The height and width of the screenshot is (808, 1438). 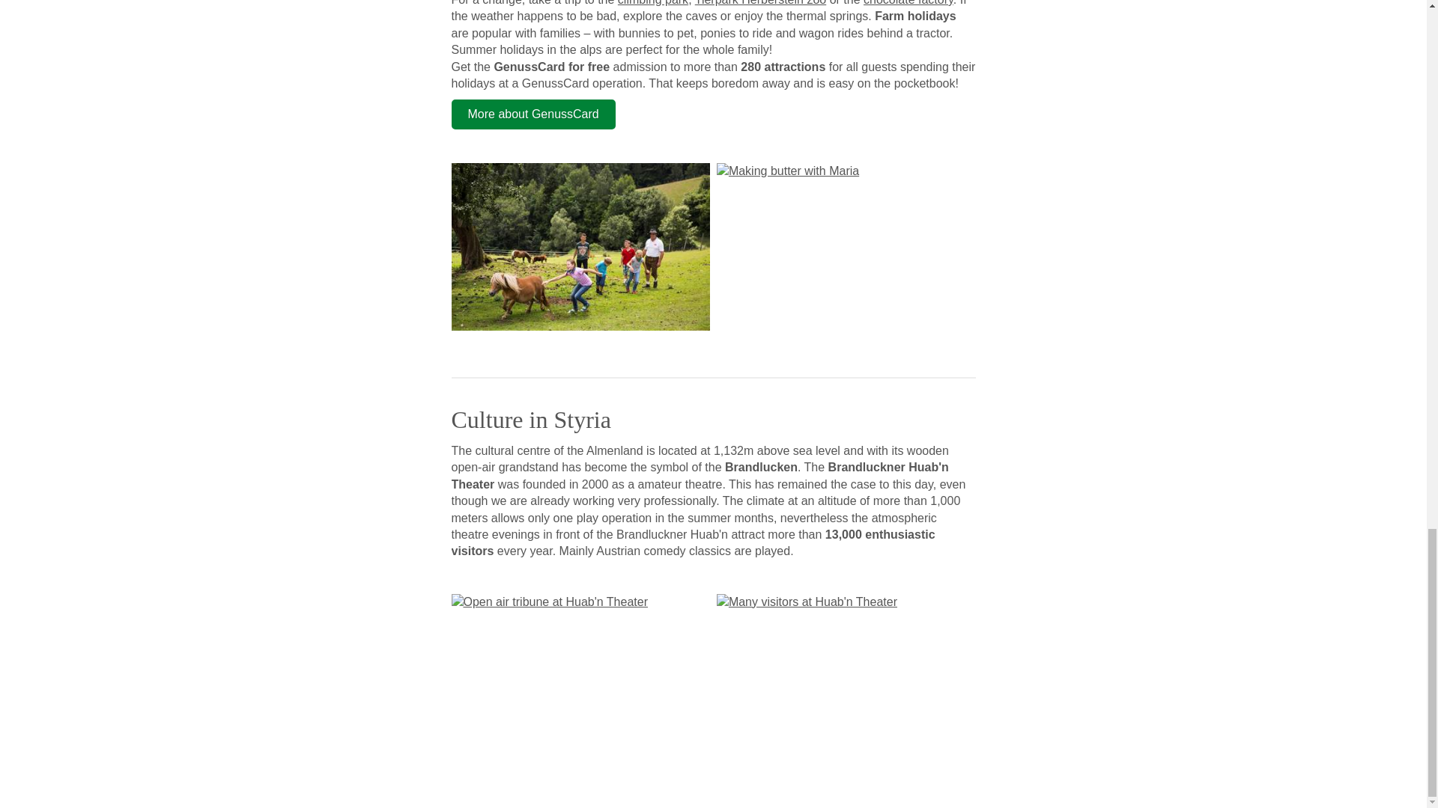 What do you see at coordinates (653, 3) in the screenshot?
I see `to the climbing park` at bounding box center [653, 3].